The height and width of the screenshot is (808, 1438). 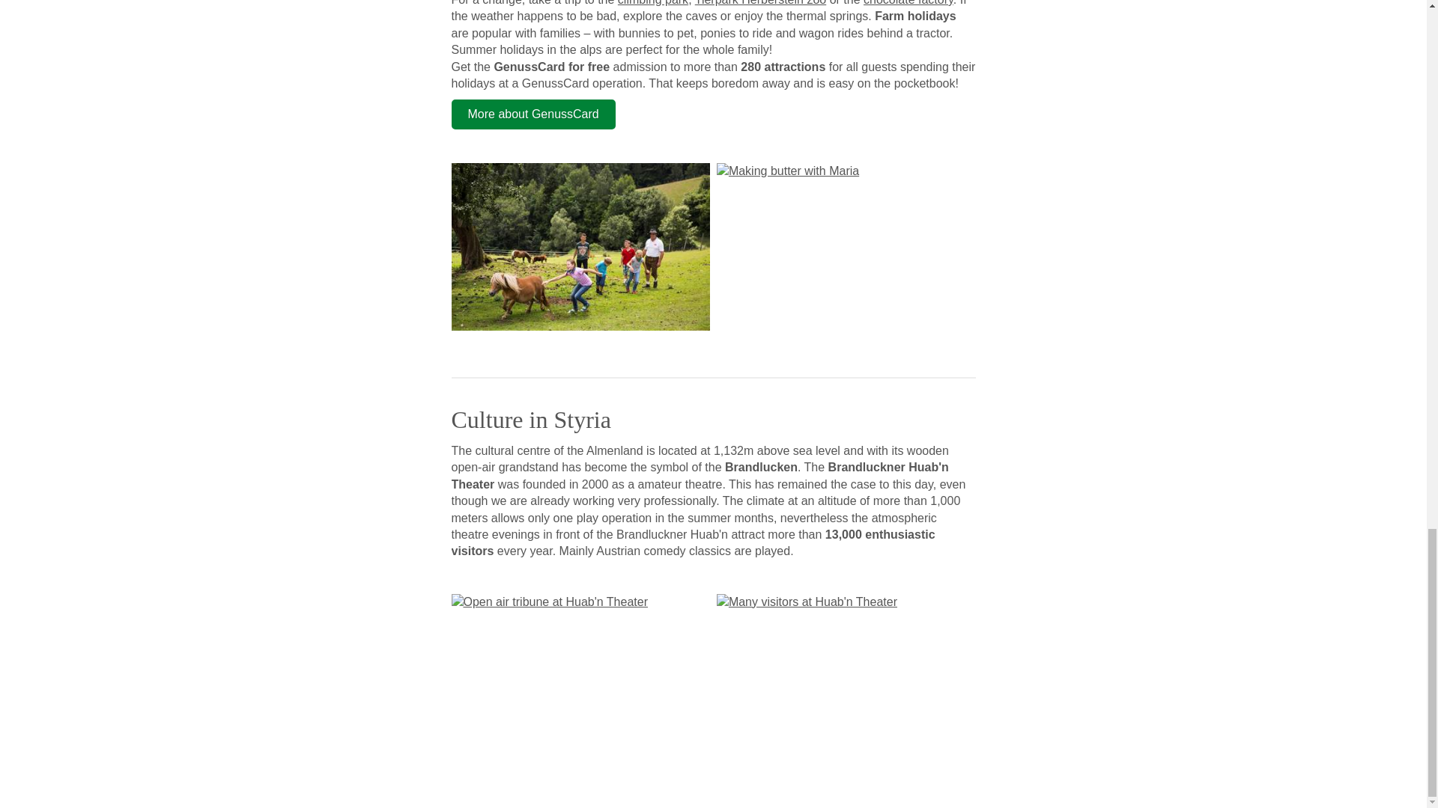 What do you see at coordinates (653, 3) in the screenshot?
I see `to the climbing park` at bounding box center [653, 3].